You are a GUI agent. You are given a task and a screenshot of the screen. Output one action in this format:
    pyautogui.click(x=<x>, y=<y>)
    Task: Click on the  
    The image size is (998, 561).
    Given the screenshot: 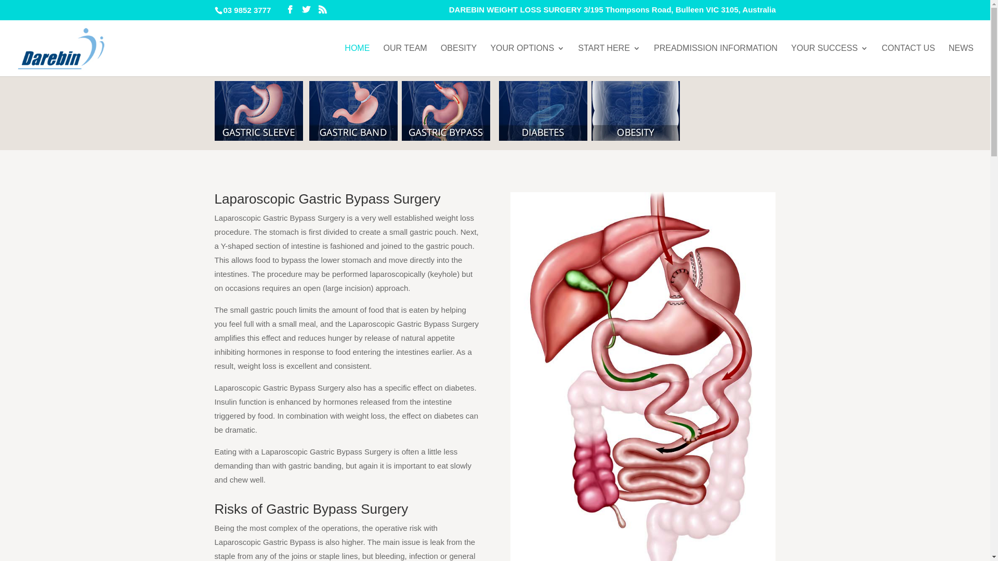 What is the action you would take?
    pyautogui.click(x=497, y=138)
    